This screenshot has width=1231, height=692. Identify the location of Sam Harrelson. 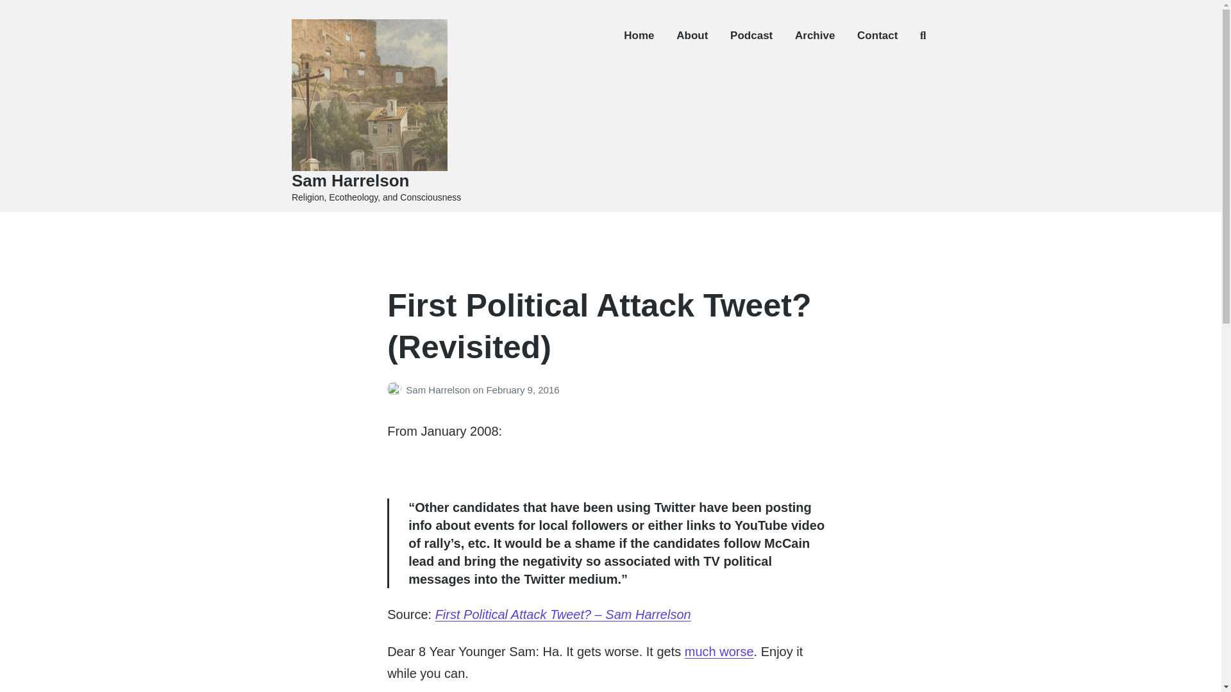
(351, 181).